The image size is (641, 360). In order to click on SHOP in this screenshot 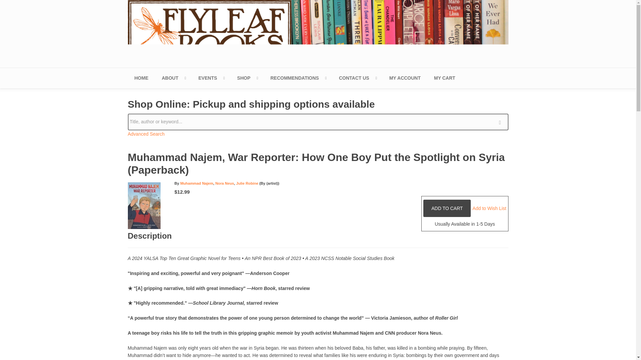, I will do `click(247, 78)`.